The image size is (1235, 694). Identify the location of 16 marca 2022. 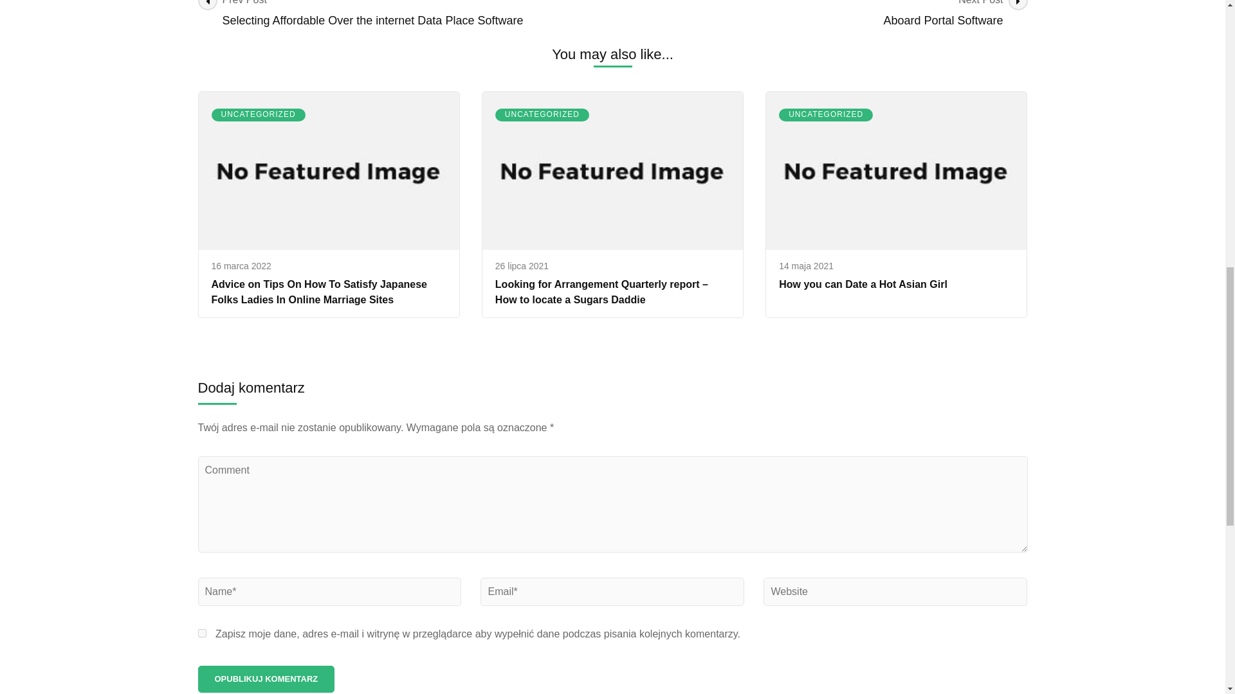
(241, 266).